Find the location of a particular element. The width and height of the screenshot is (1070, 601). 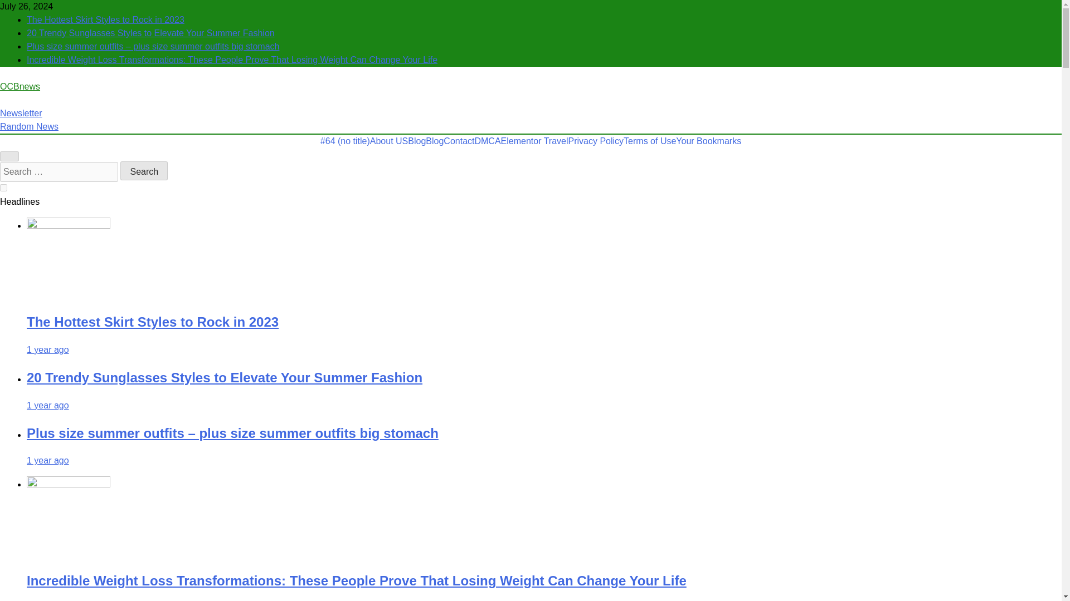

20 Trendy Sunglasses Styles to Elevate Your Summer Fashion is located at coordinates (150, 33).